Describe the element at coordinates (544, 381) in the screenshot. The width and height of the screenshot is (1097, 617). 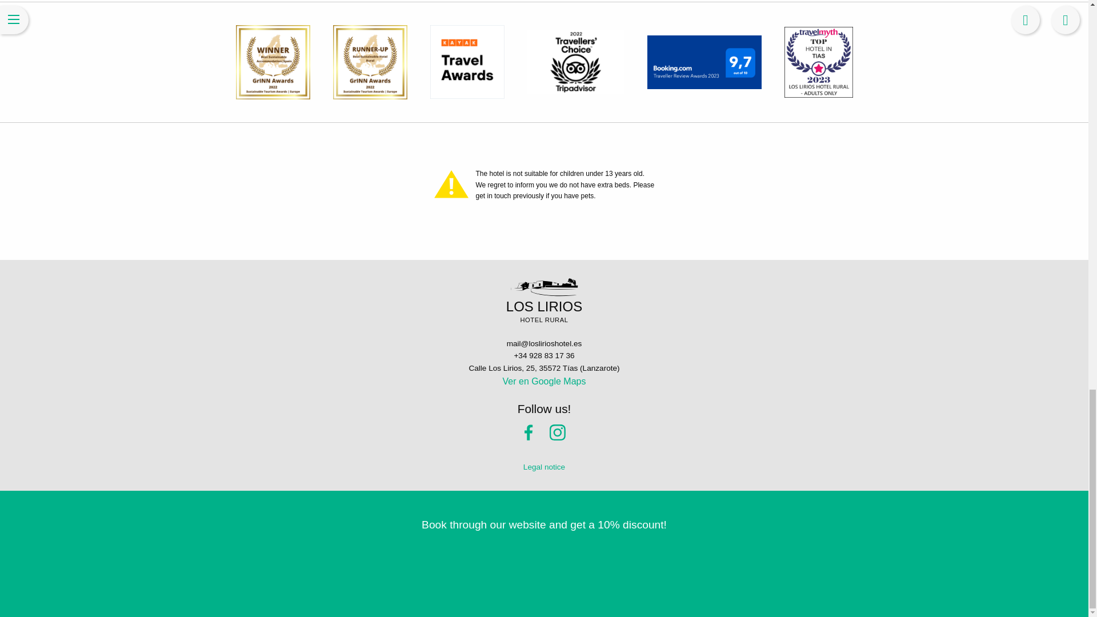
I see `Ver en Google Maps` at that location.